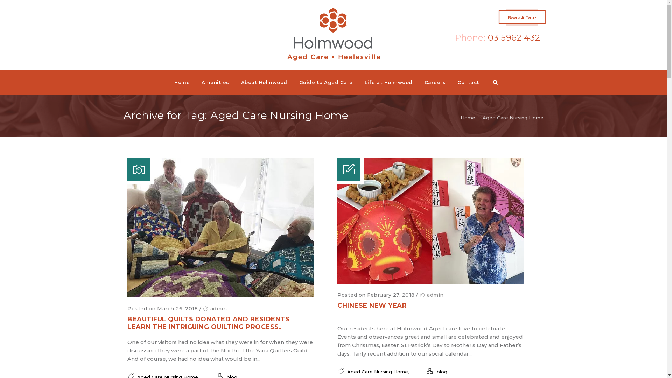 Image resolution: width=672 pixels, height=378 pixels. What do you see at coordinates (513, 118) in the screenshot?
I see `Aged Care Nursing Home` at bounding box center [513, 118].